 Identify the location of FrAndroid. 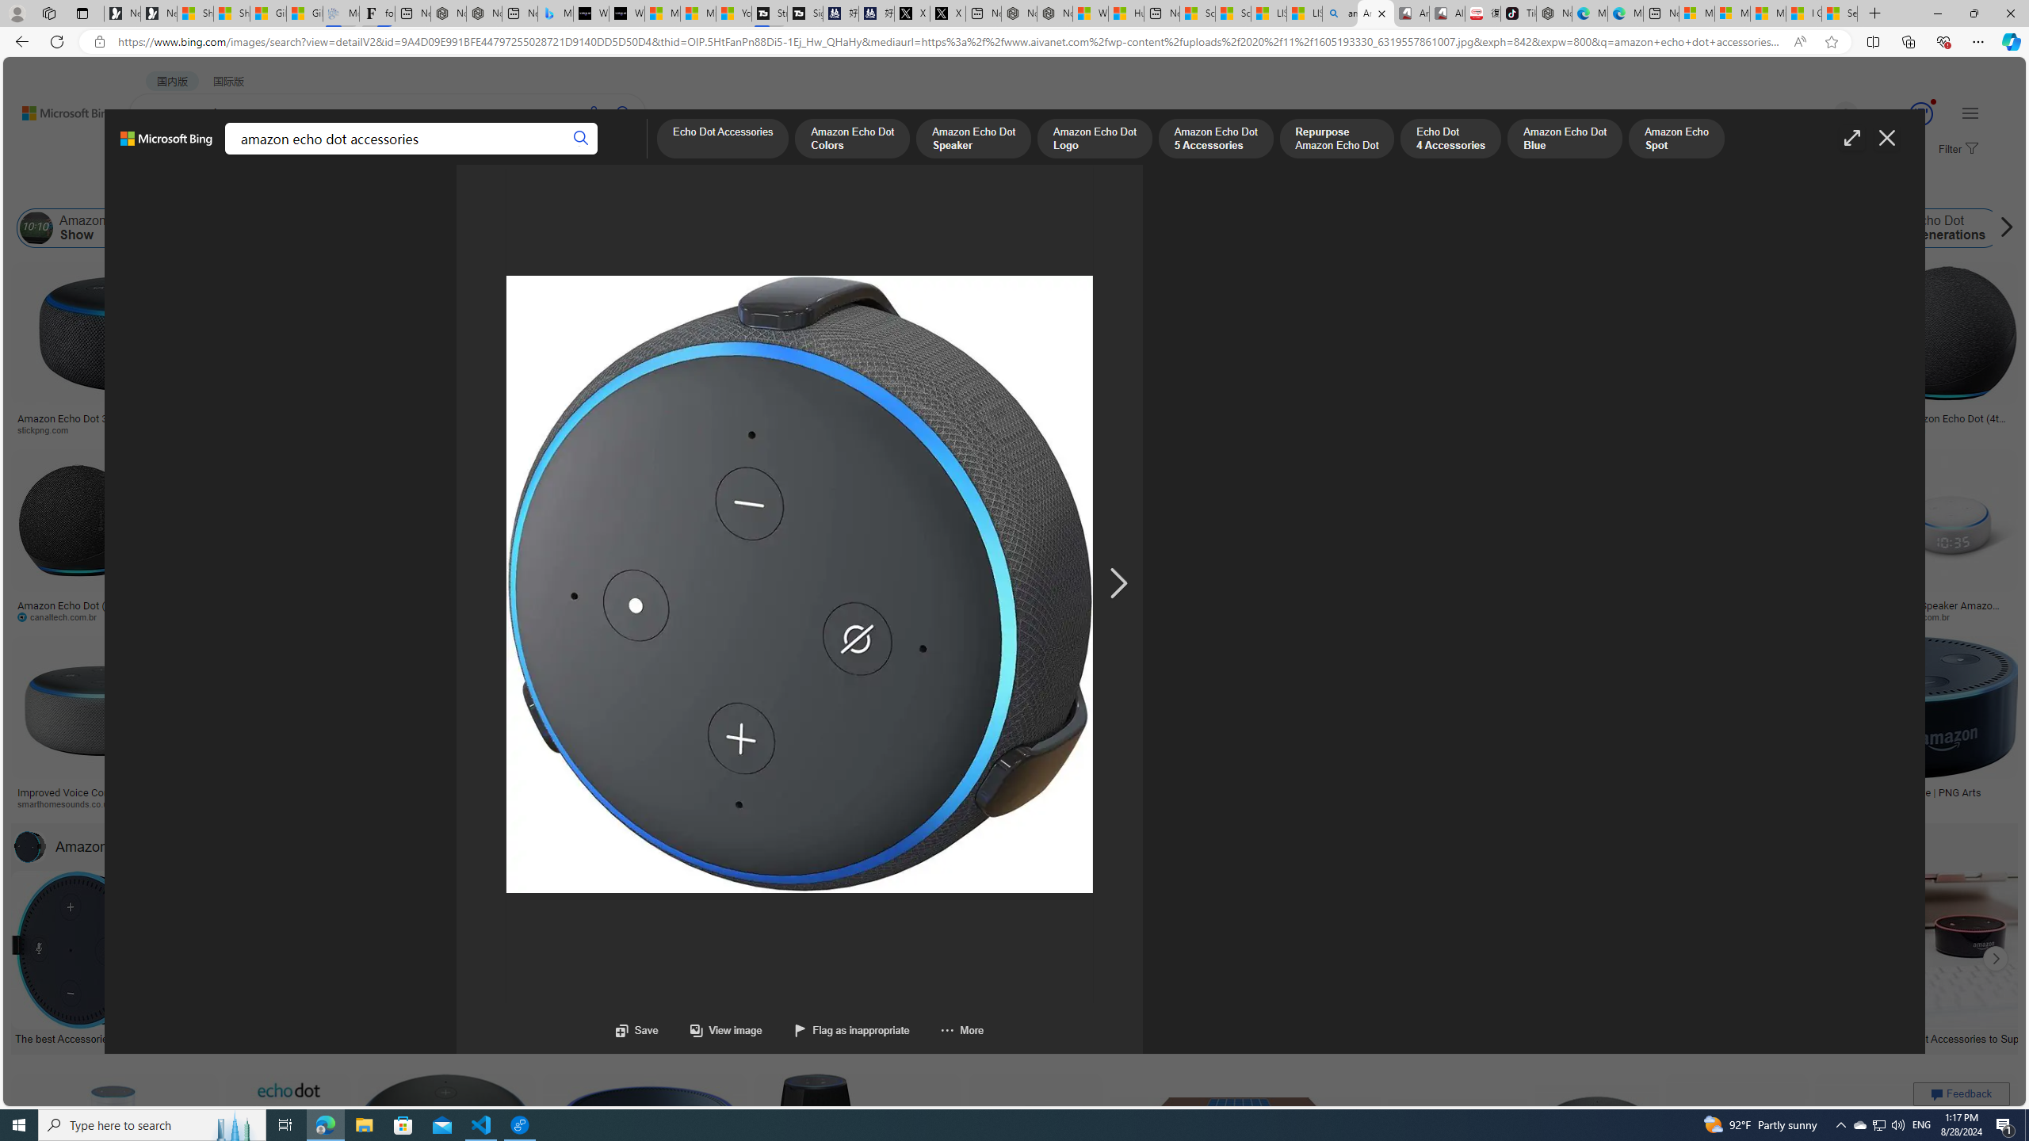
(635, 430).